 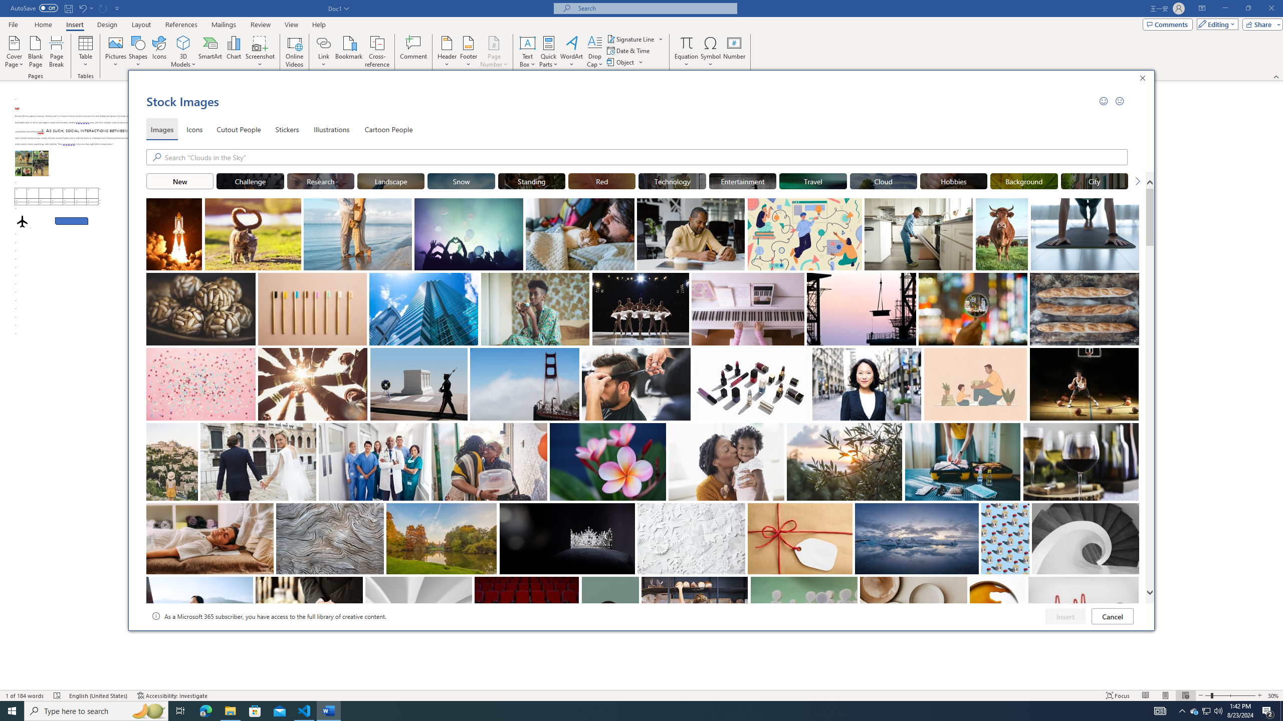 I want to click on Header, so click(x=447, y=52).